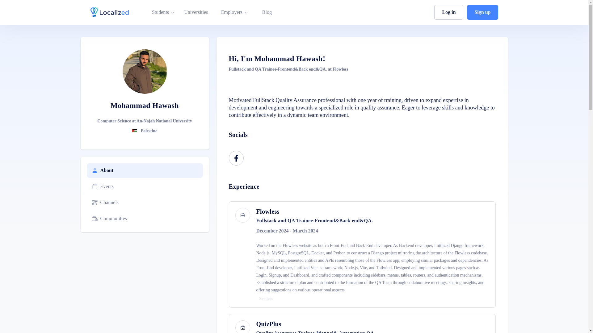 This screenshot has height=333, width=593. What do you see at coordinates (196, 12) in the screenshot?
I see `Universities` at bounding box center [196, 12].